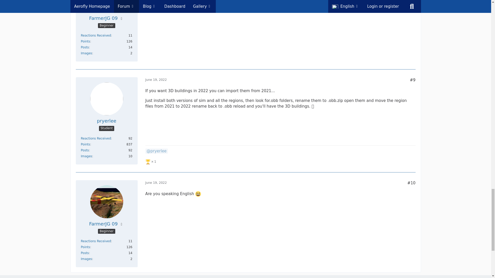  I want to click on biggrin, so click(198, 194).